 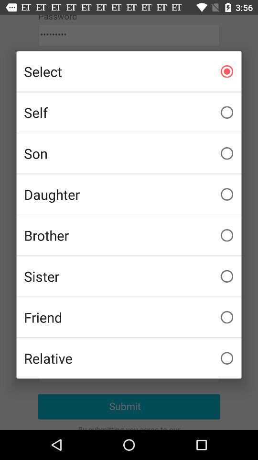 What do you see at coordinates (129, 358) in the screenshot?
I see `choose the relative checkbox` at bounding box center [129, 358].